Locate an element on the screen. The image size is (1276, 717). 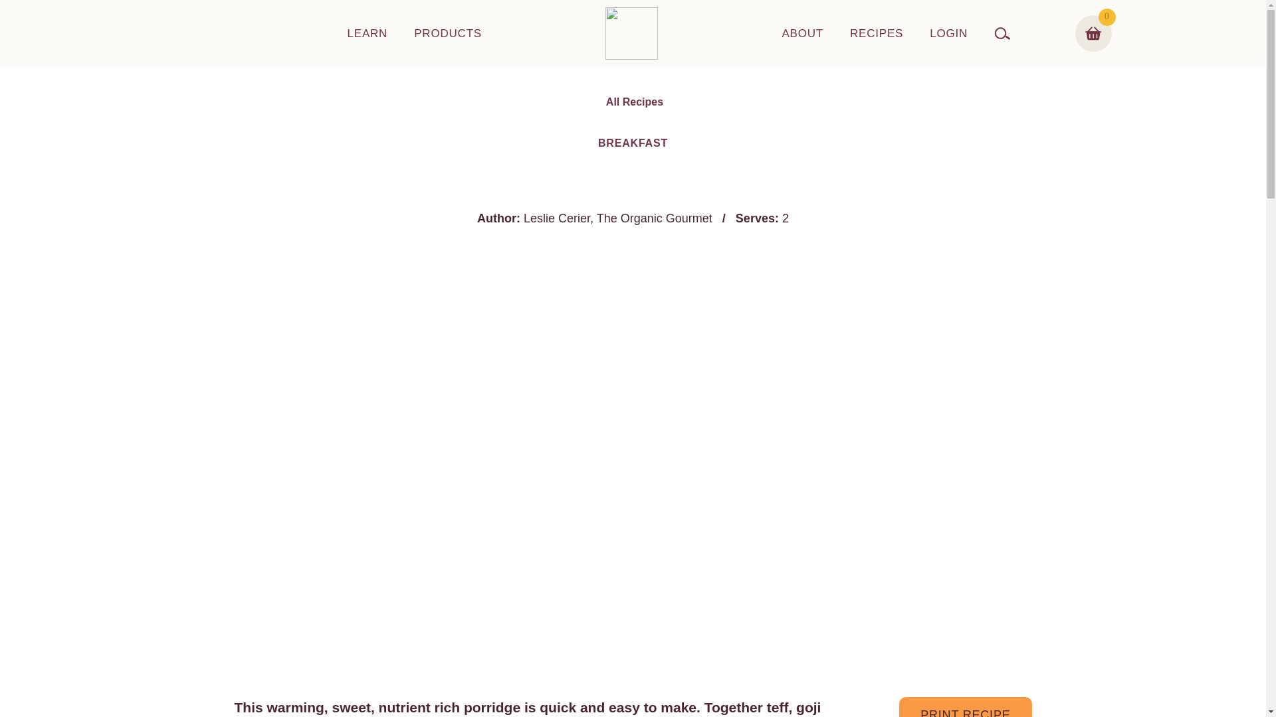
LOGIN is located at coordinates (948, 33).